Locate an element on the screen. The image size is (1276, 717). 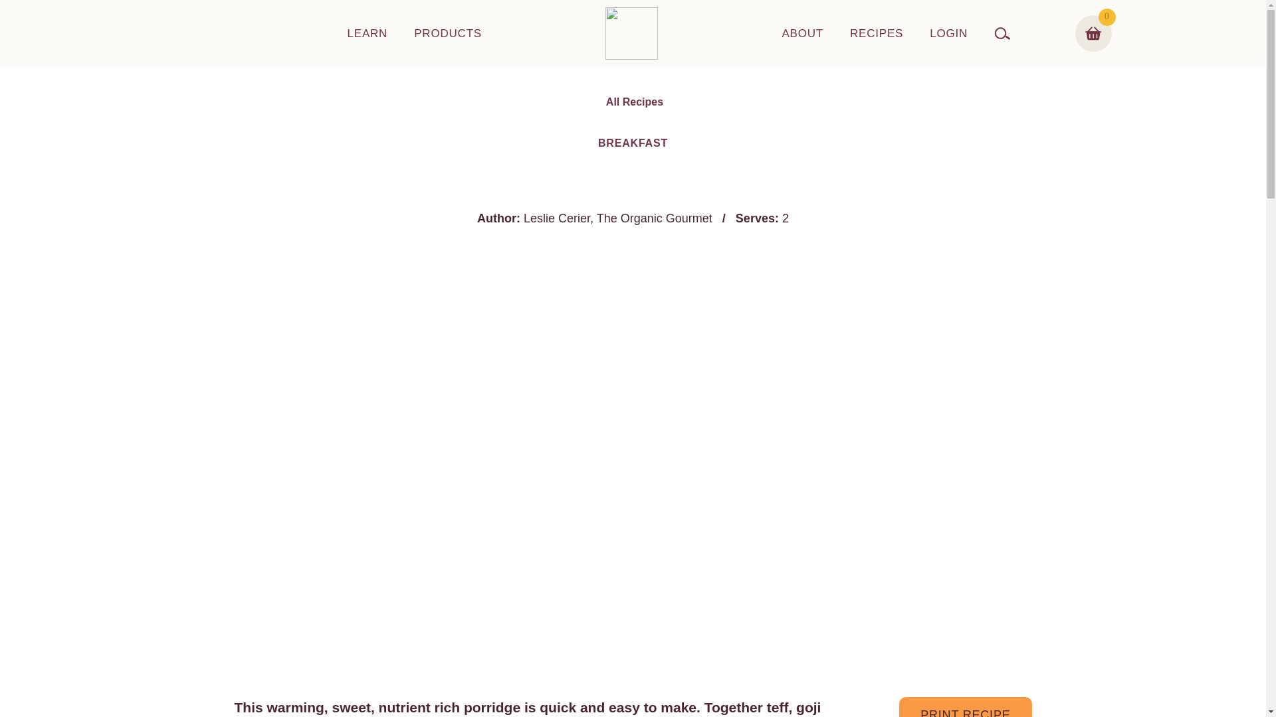
LOGIN is located at coordinates (948, 33).